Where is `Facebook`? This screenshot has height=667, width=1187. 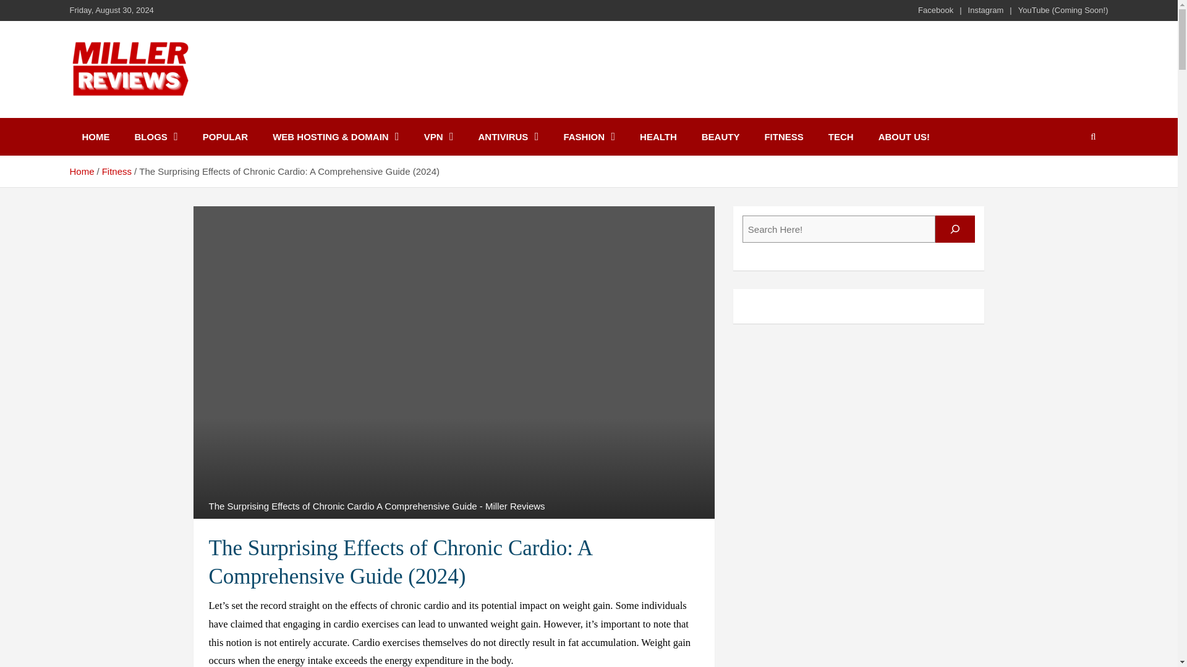
Facebook is located at coordinates (935, 10).